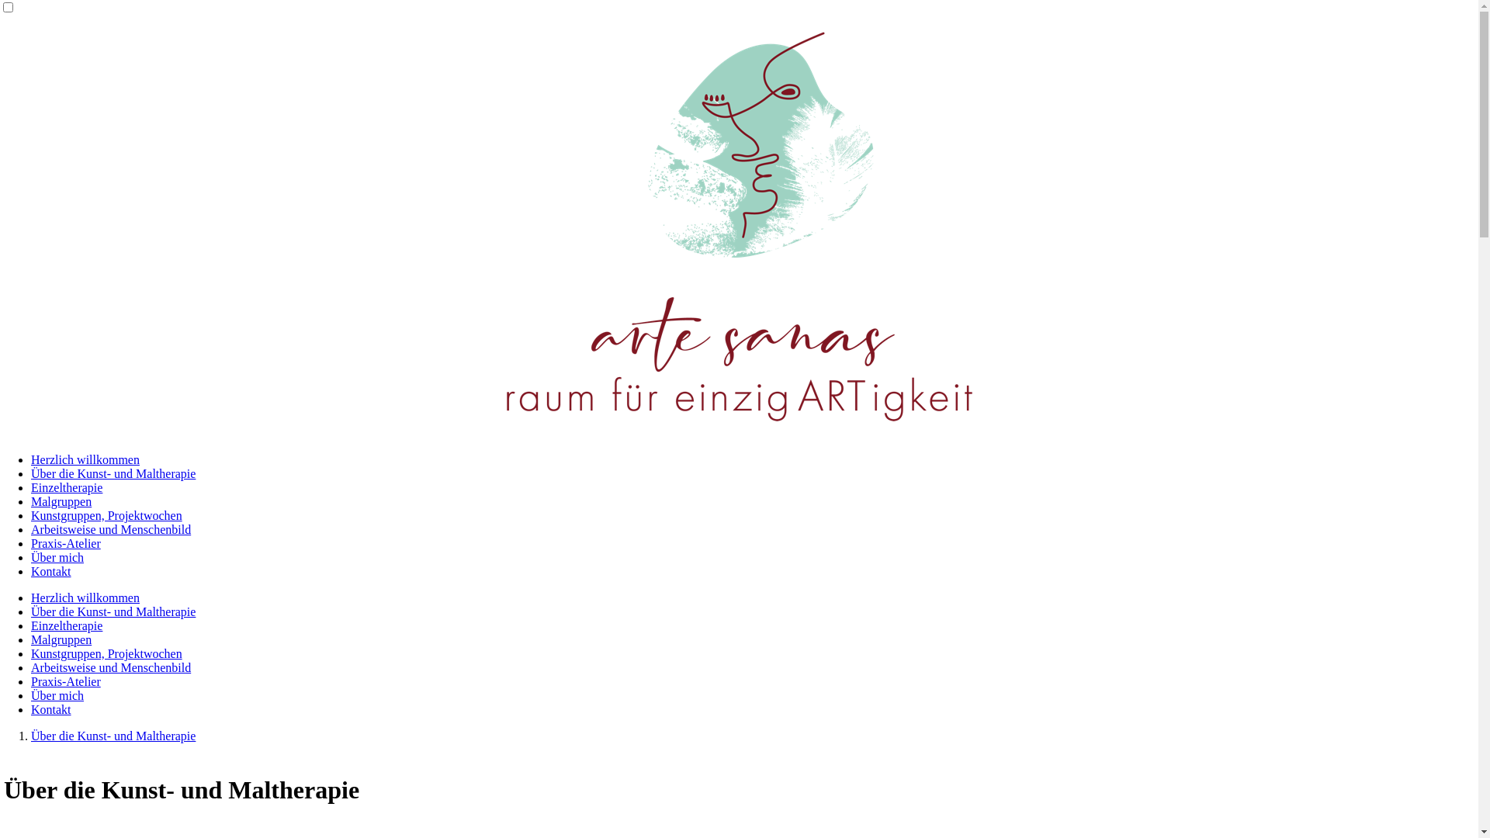 This screenshot has height=838, width=1490. Describe the element at coordinates (107, 515) in the screenshot. I see `Kunstgruppen, Projektwochen` at that location.